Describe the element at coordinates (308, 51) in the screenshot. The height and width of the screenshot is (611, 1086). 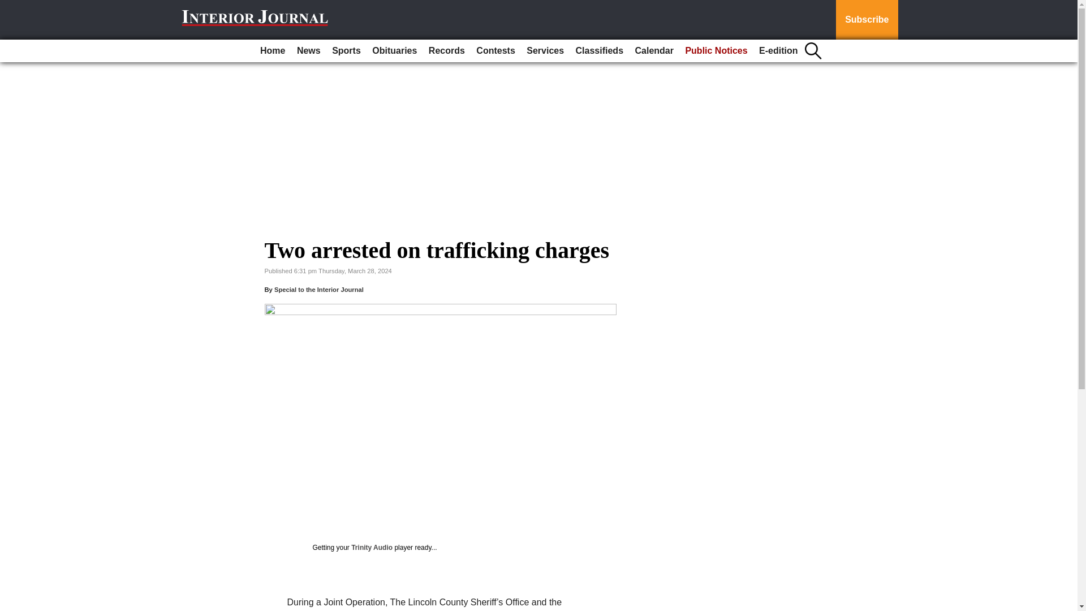
I see `News` at that location.